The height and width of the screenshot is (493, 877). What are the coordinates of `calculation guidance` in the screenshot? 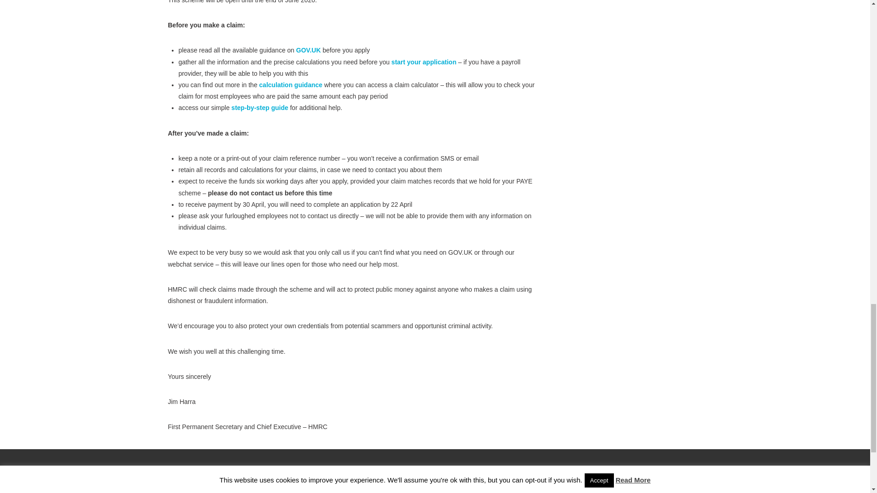 It's located at (290, 85).